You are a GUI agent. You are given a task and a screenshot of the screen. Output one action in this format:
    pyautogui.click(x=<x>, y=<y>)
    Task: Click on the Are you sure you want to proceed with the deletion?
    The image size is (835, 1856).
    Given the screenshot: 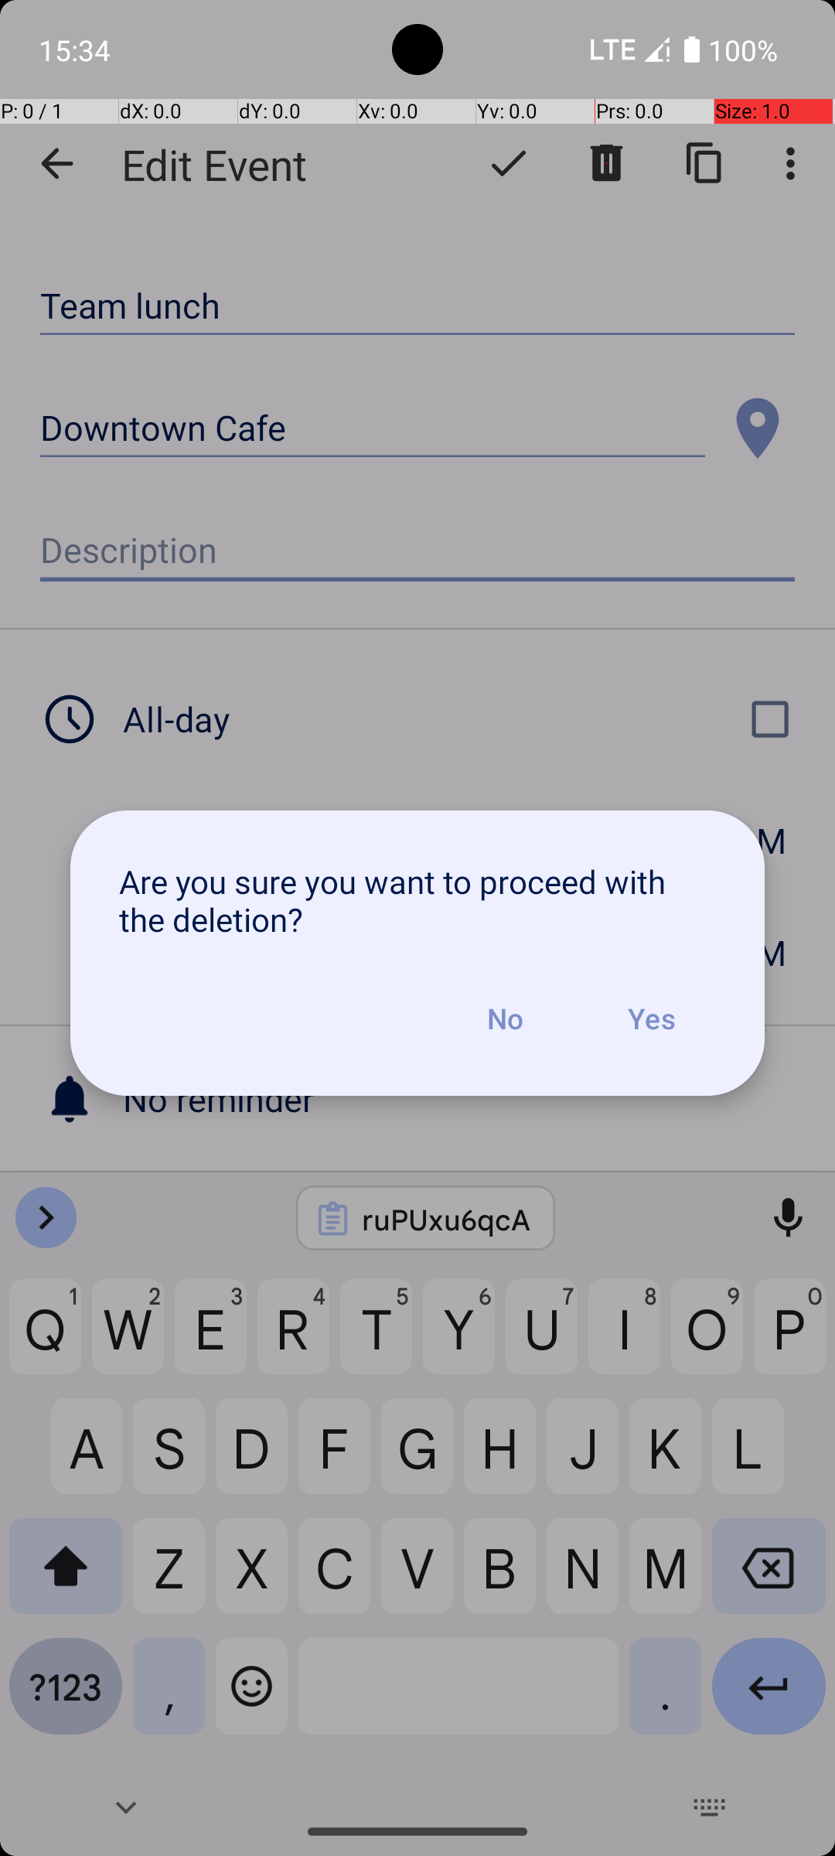 What is the action you would take?
    pyautogui.click(x=417, y=900)
    